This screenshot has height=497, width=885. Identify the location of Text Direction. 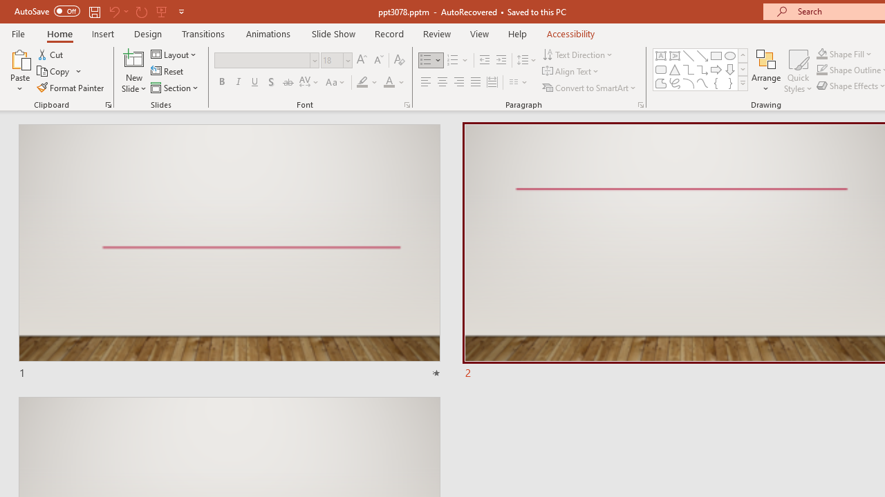
(578, 54).